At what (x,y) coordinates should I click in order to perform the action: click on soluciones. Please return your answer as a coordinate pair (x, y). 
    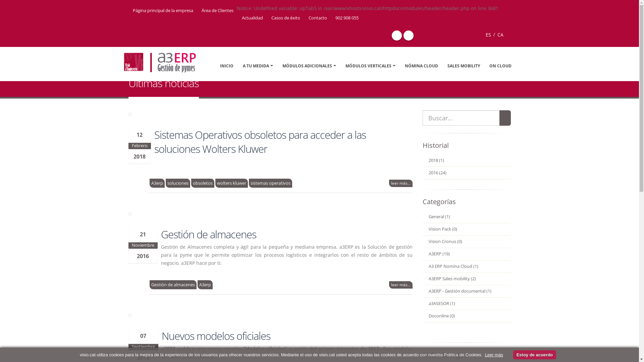
    Looking at the image, I should click on (178, 183).